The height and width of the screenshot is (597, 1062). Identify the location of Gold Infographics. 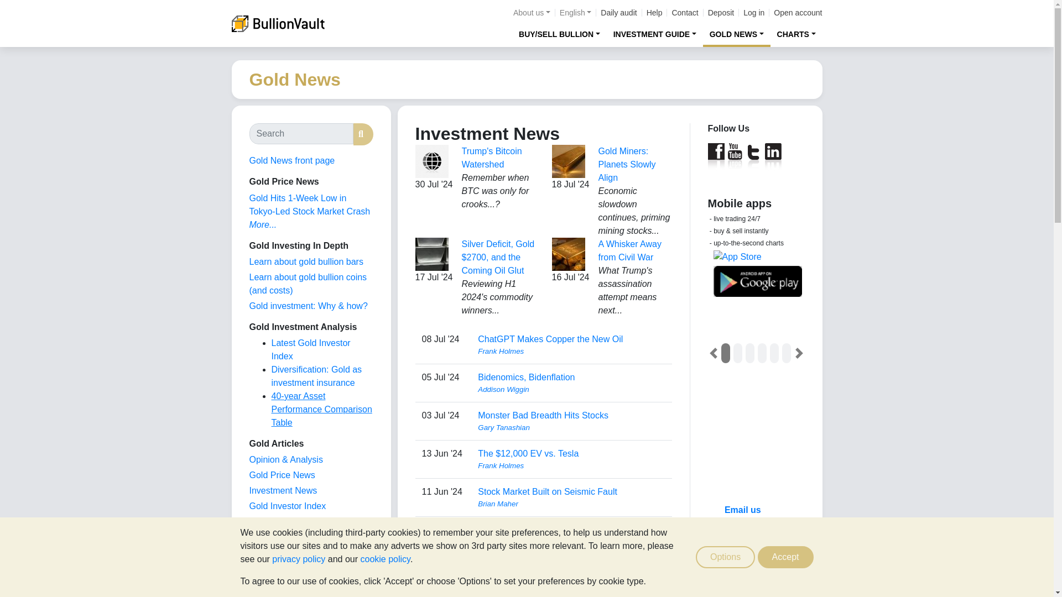
(283, 521).